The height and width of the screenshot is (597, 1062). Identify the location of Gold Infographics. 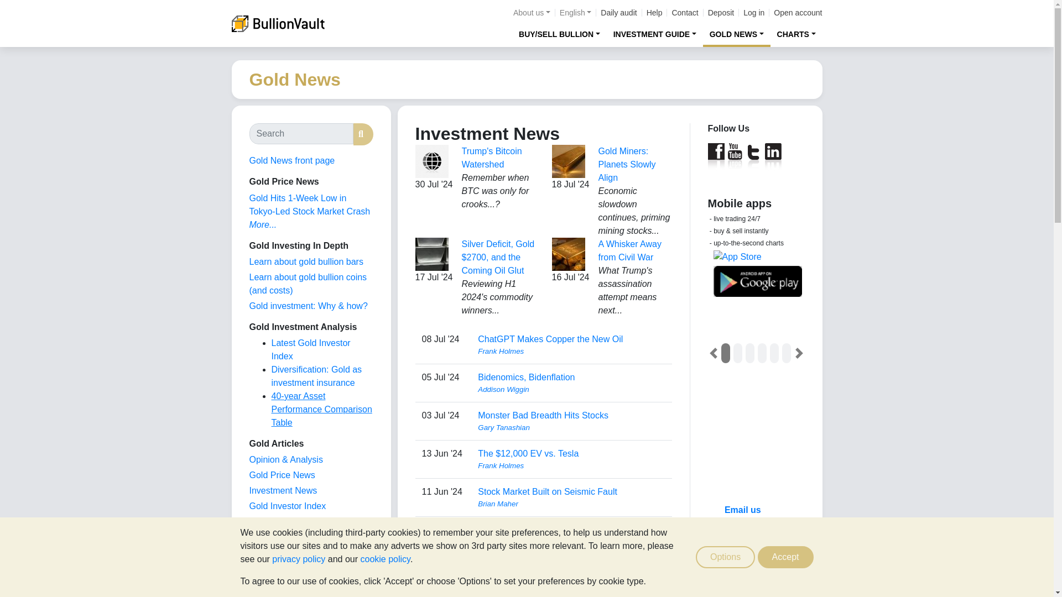
(283, 521).